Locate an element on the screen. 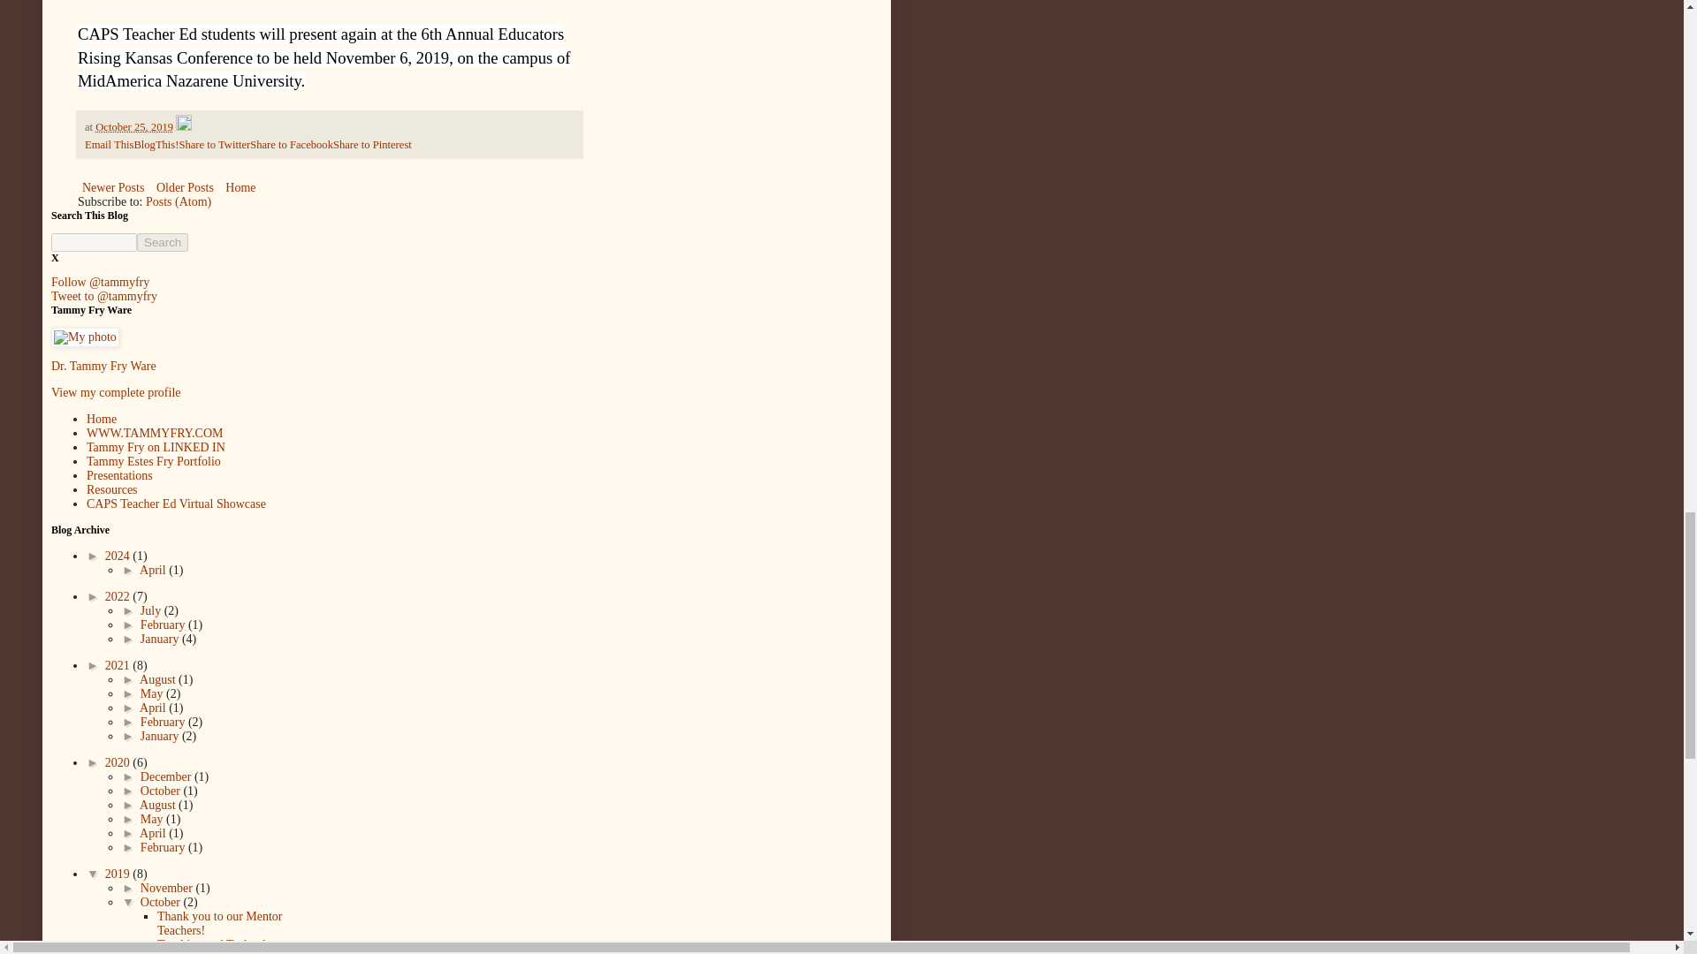 Image resolution: width=1697 pixels, height=954 pixels. 2024 is located at coordinates (119, 556).